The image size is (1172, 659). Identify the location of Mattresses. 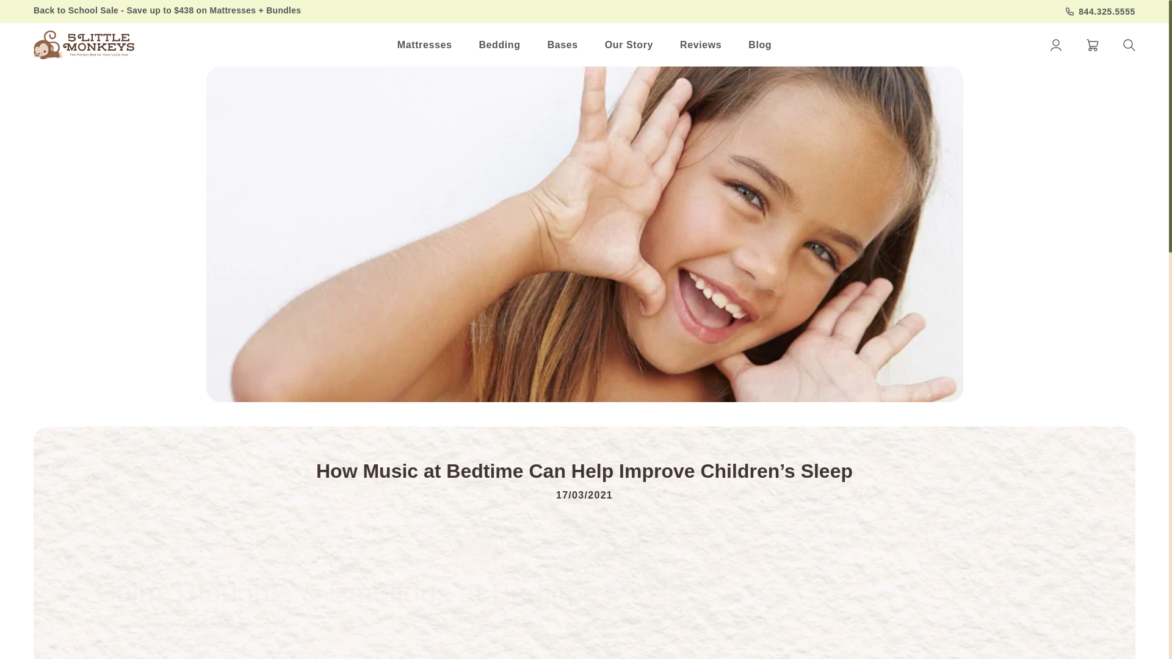
(425, 45).